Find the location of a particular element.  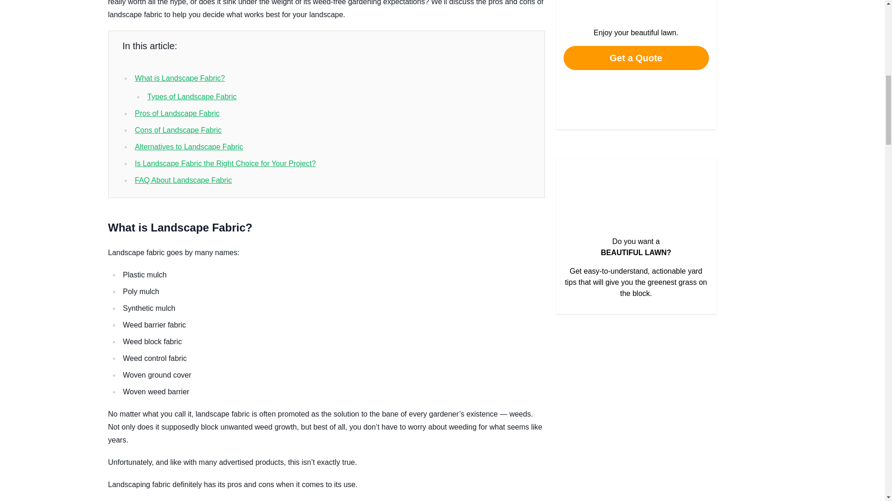

Cons of Landscape Fabric is located at coordinates (177, 130).